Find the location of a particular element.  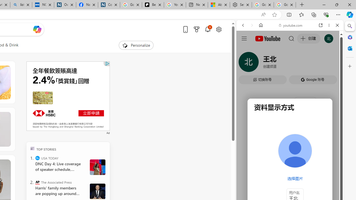

Open Copilot is located at coordinates (37, 29).